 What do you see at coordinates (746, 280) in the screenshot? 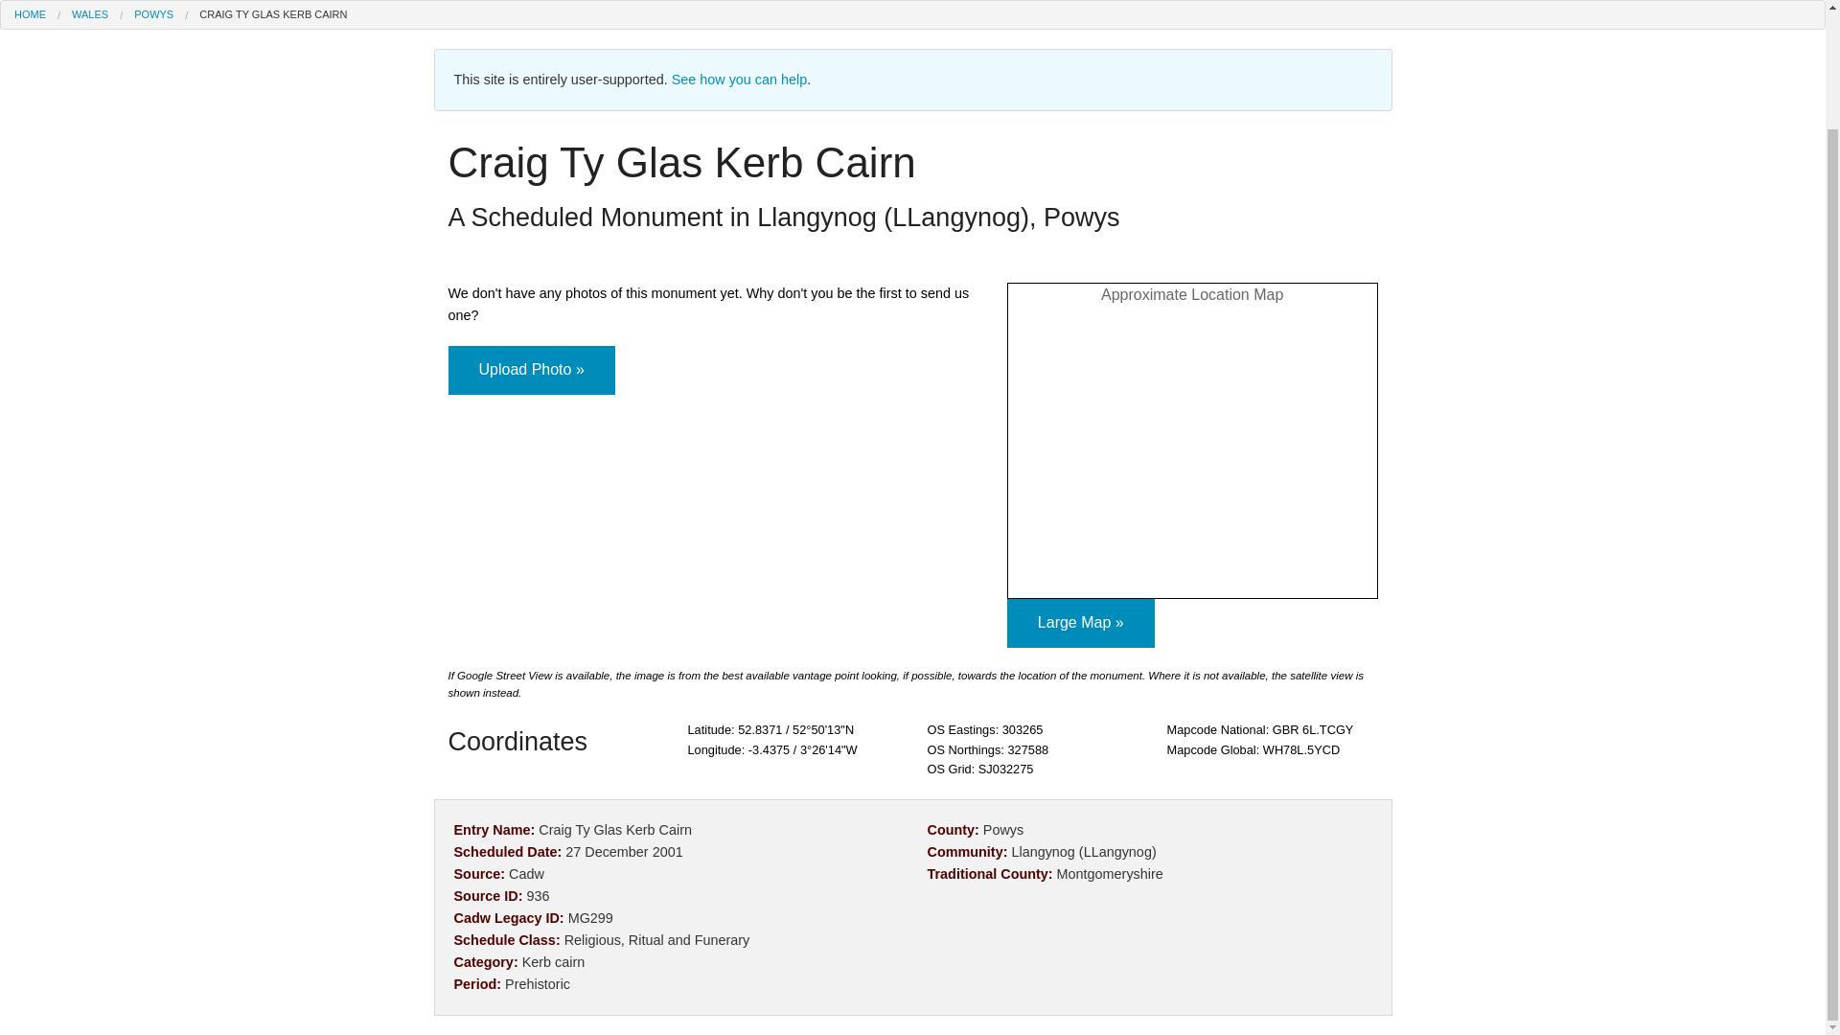
I see `Errors and Corrections` at bounding box center [746, 280].